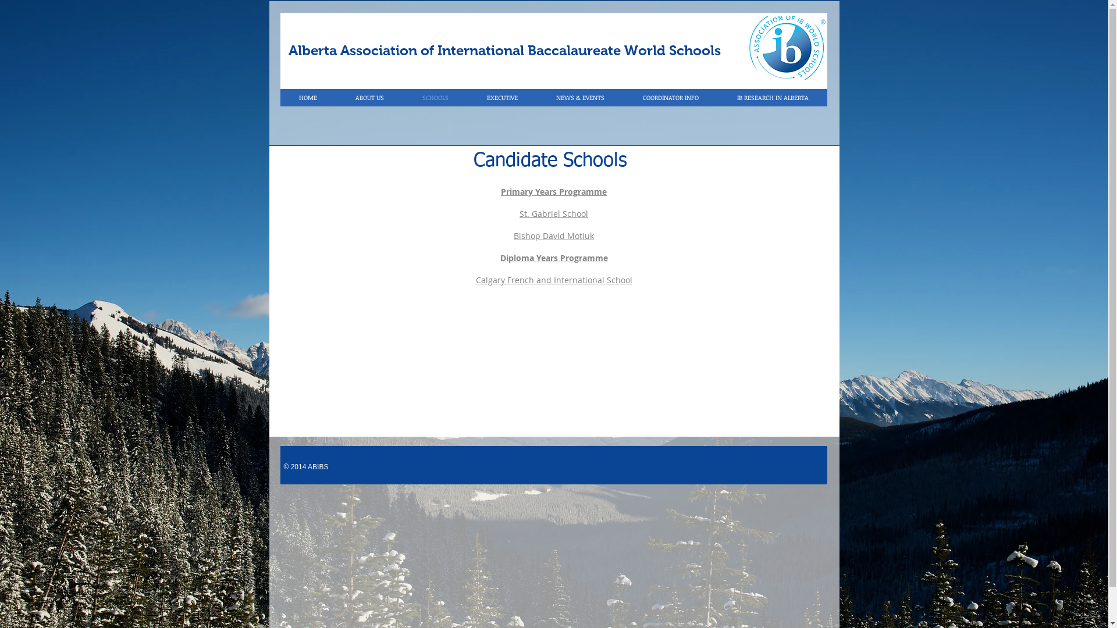 The width and height of the screenshot is (1117, 628). What do you see at coordinates (370, 98) in the screenshot?
I see `ABOUT US` at bounding box center [370, 98].